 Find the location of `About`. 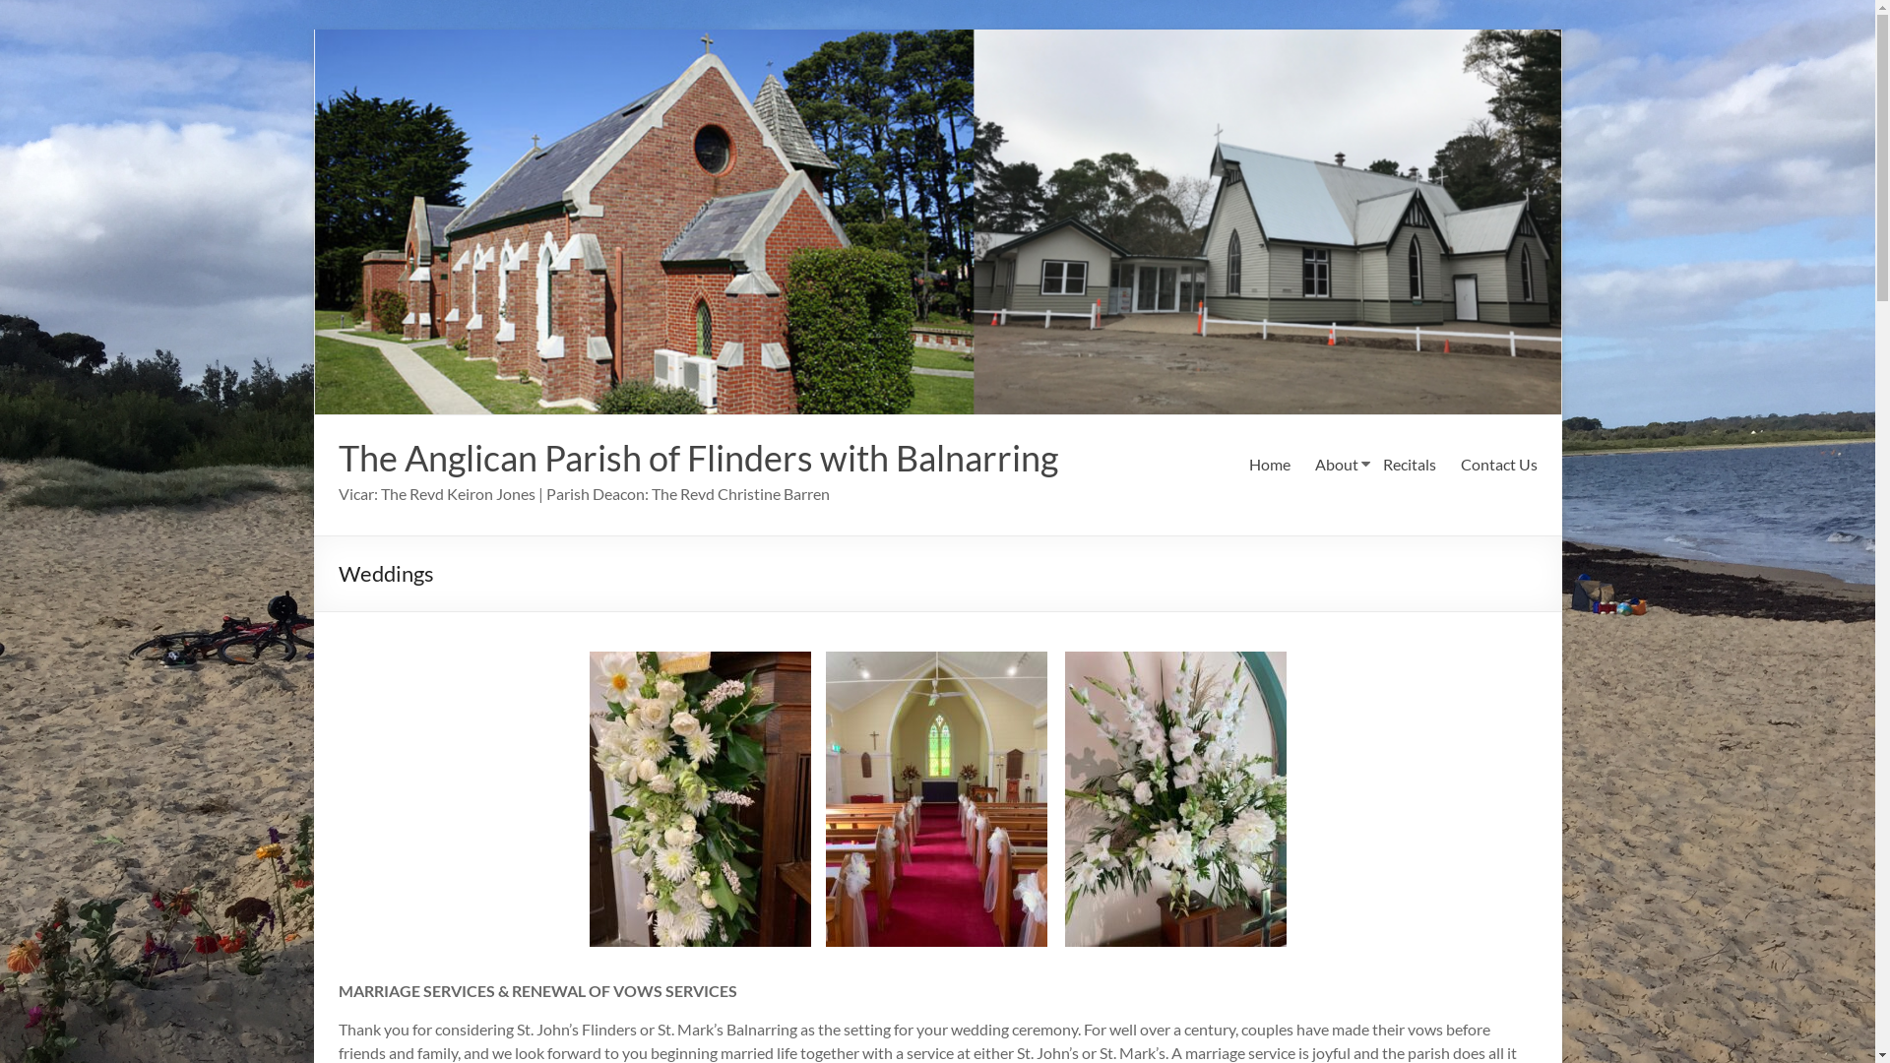

About is located at coordinates (1337, 465).